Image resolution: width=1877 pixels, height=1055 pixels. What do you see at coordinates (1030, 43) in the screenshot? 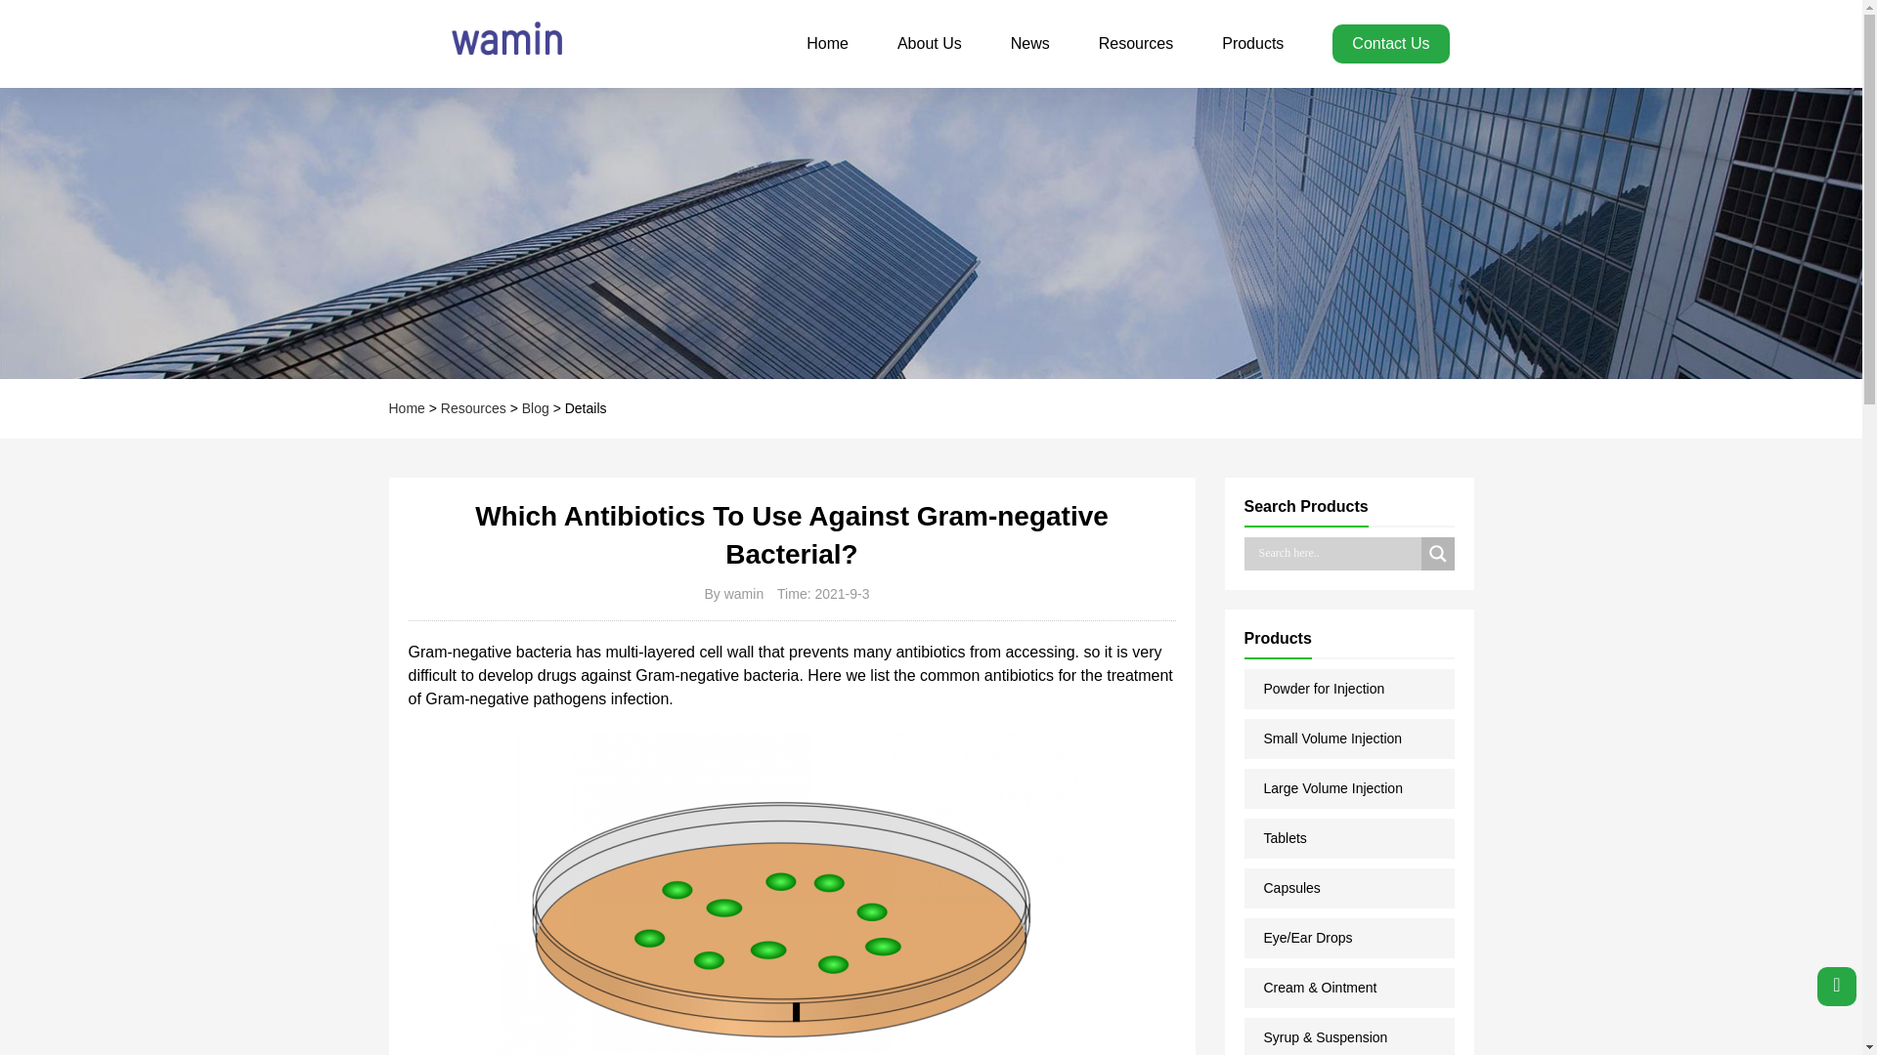
I see `News` at bounding box center [1030, 43].